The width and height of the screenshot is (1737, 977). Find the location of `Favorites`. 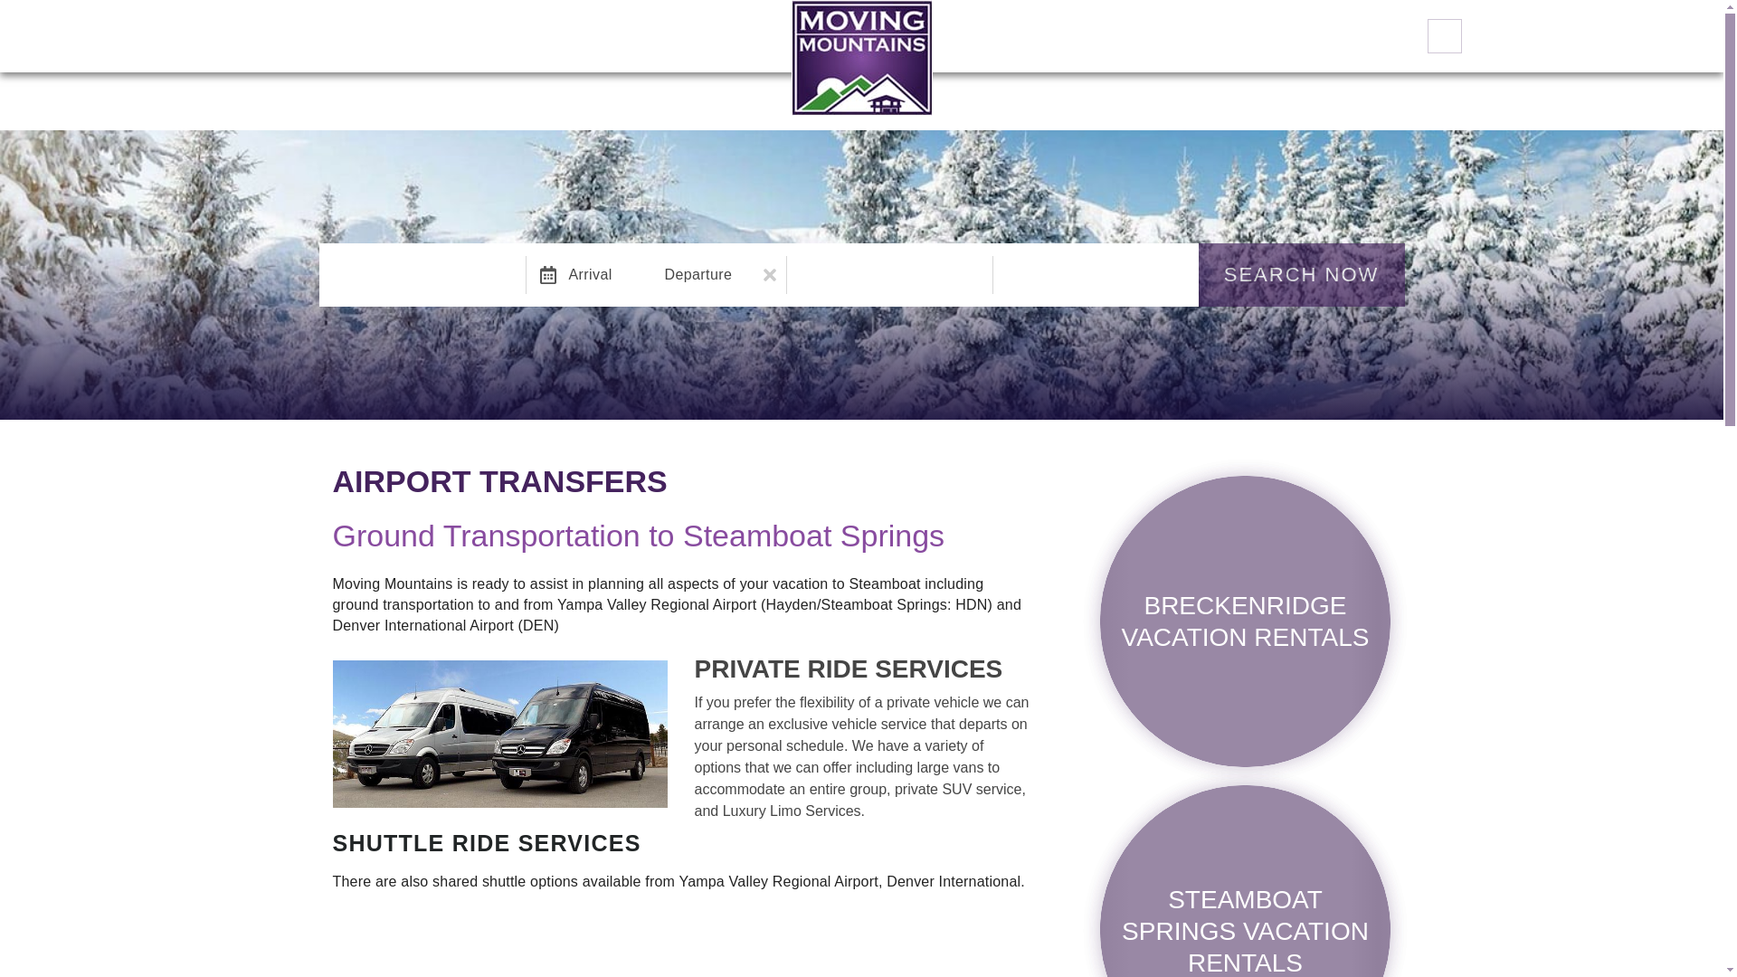

Favorites is located at coordinates (1445, 36).